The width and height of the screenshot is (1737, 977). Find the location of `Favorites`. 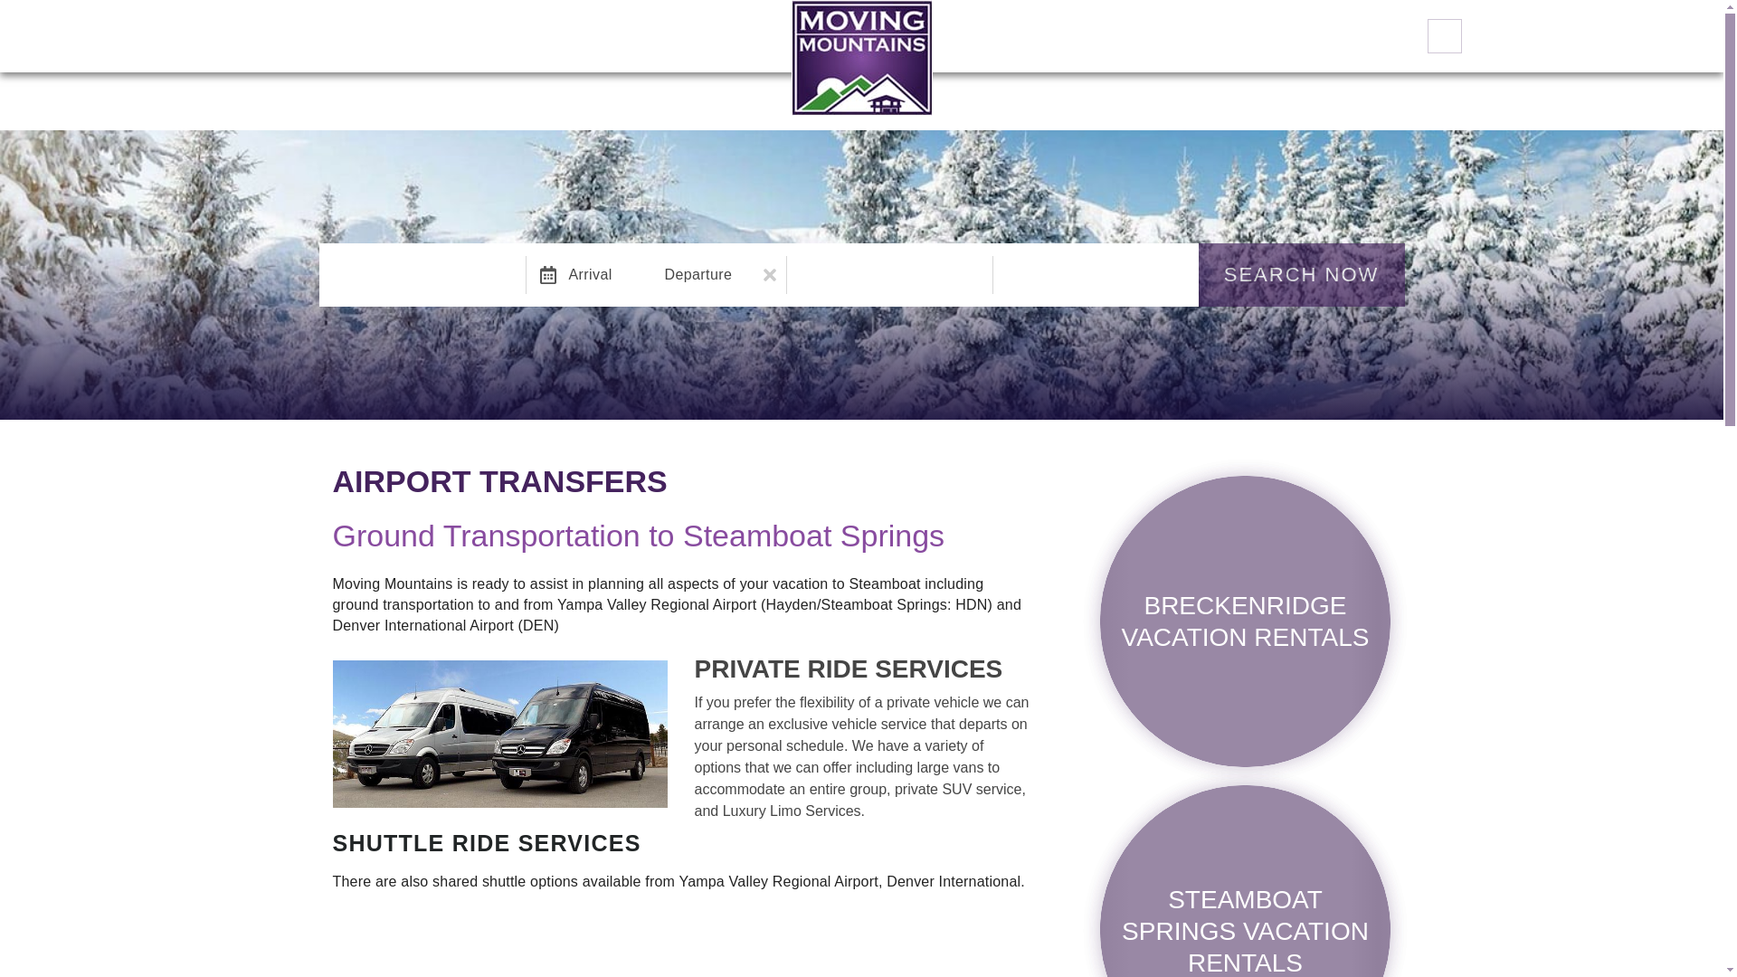

Favorites is located at coordinates (1445, 36).